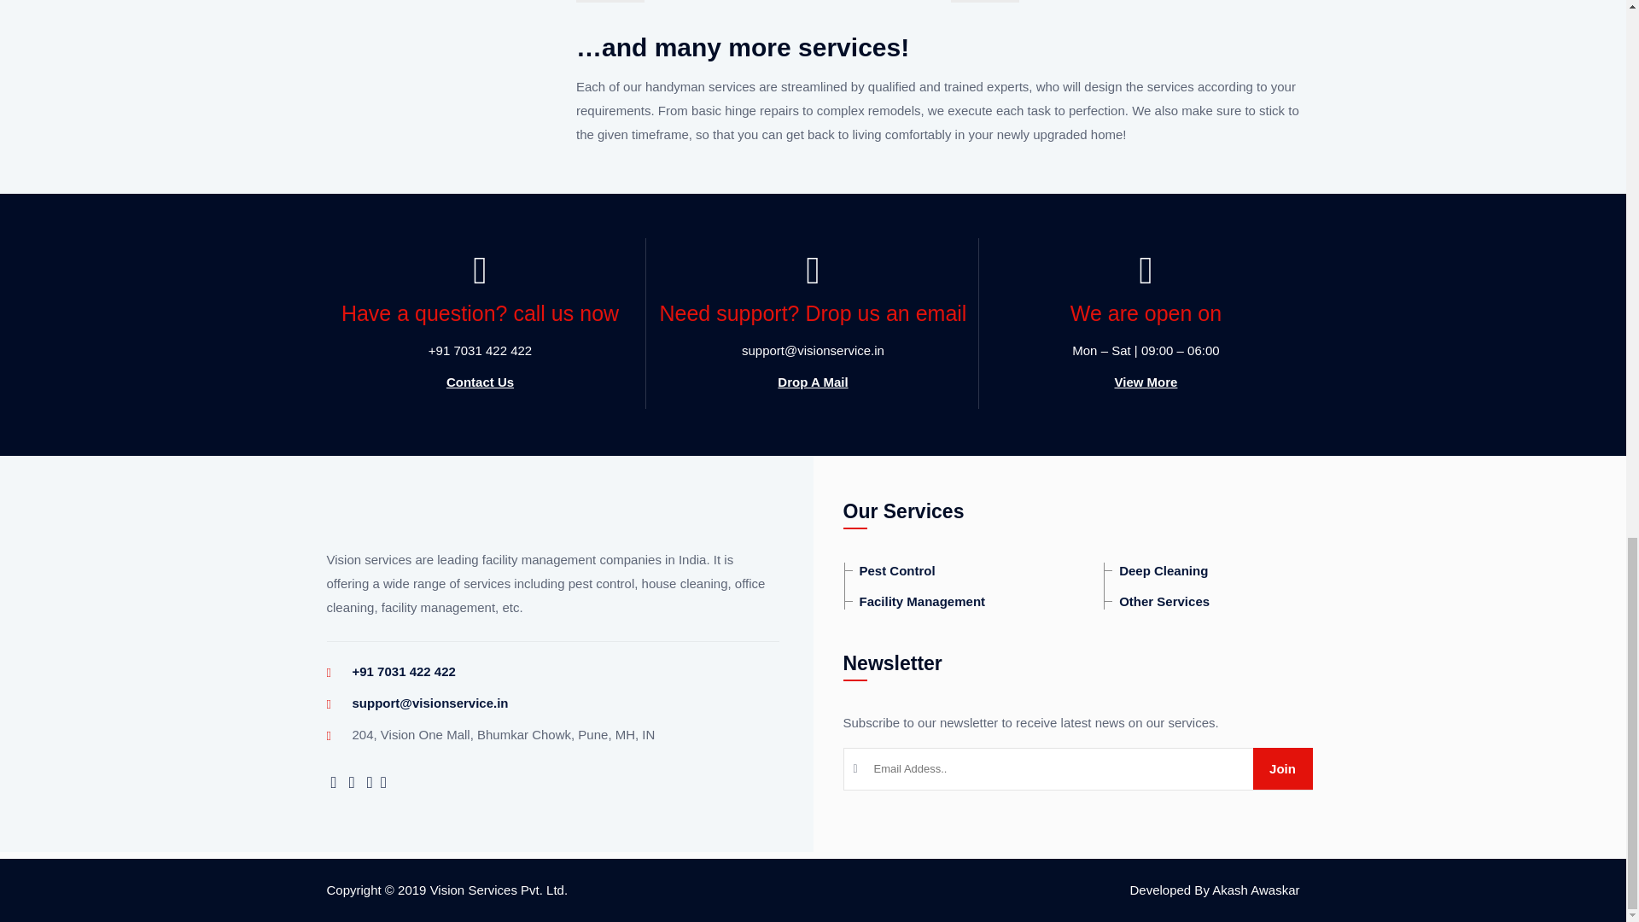 The width and height of the screenshot is (1639, 922). I want to click on Drop A Mail, so click(812, 382).